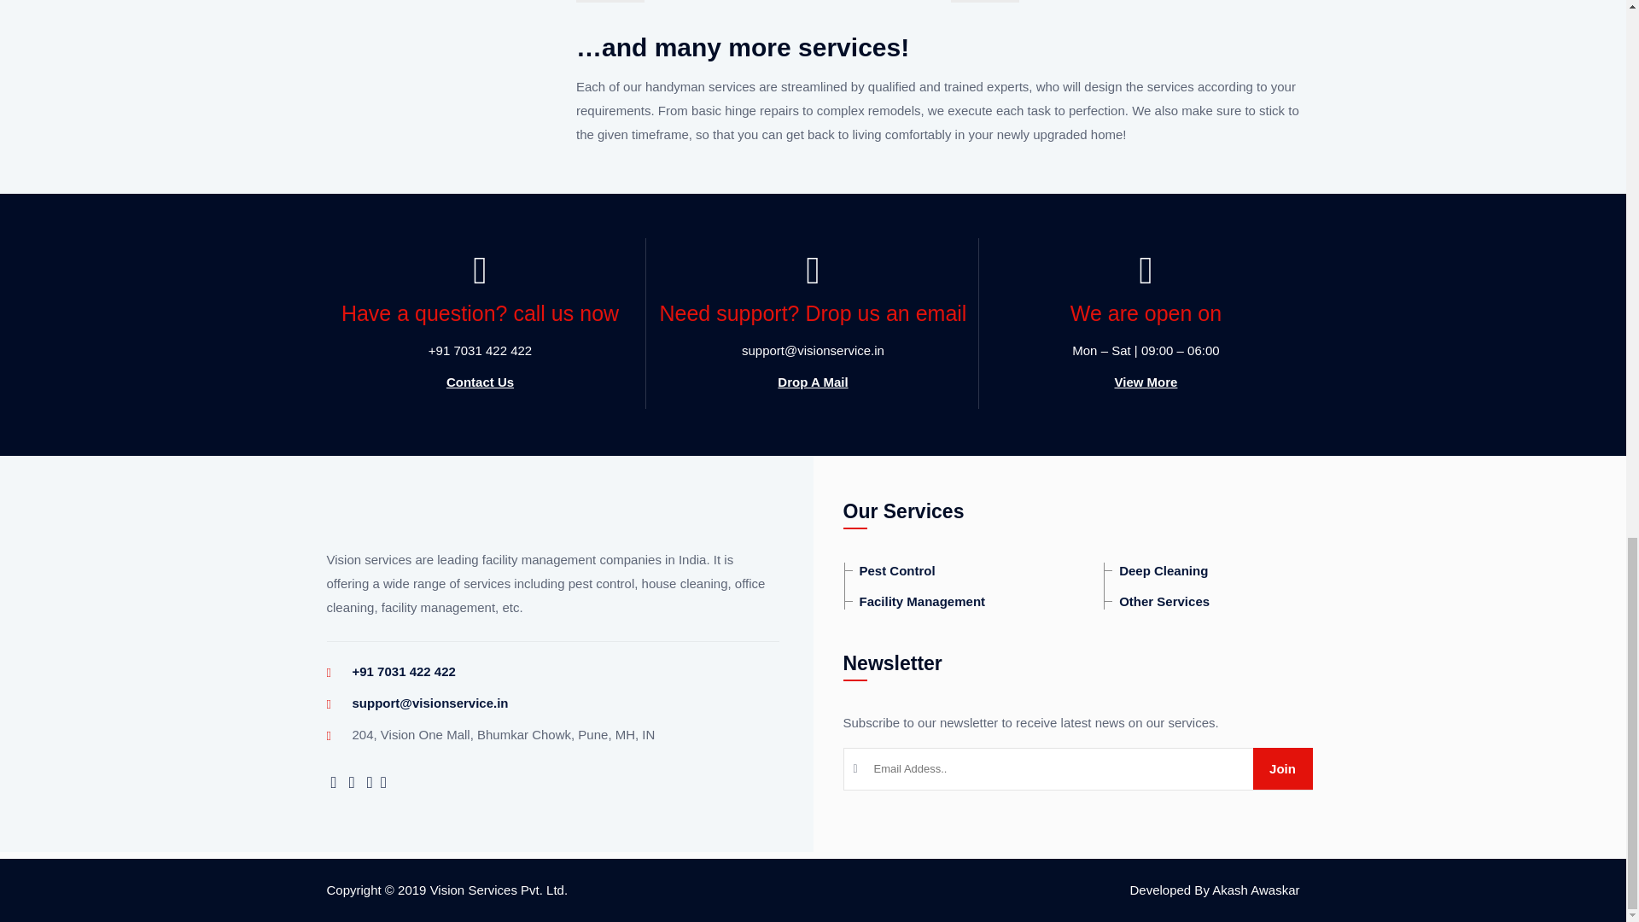 The width and height of the screenshot is (1639, 922). I want to click on Drop A Mail, so click(812, 382).